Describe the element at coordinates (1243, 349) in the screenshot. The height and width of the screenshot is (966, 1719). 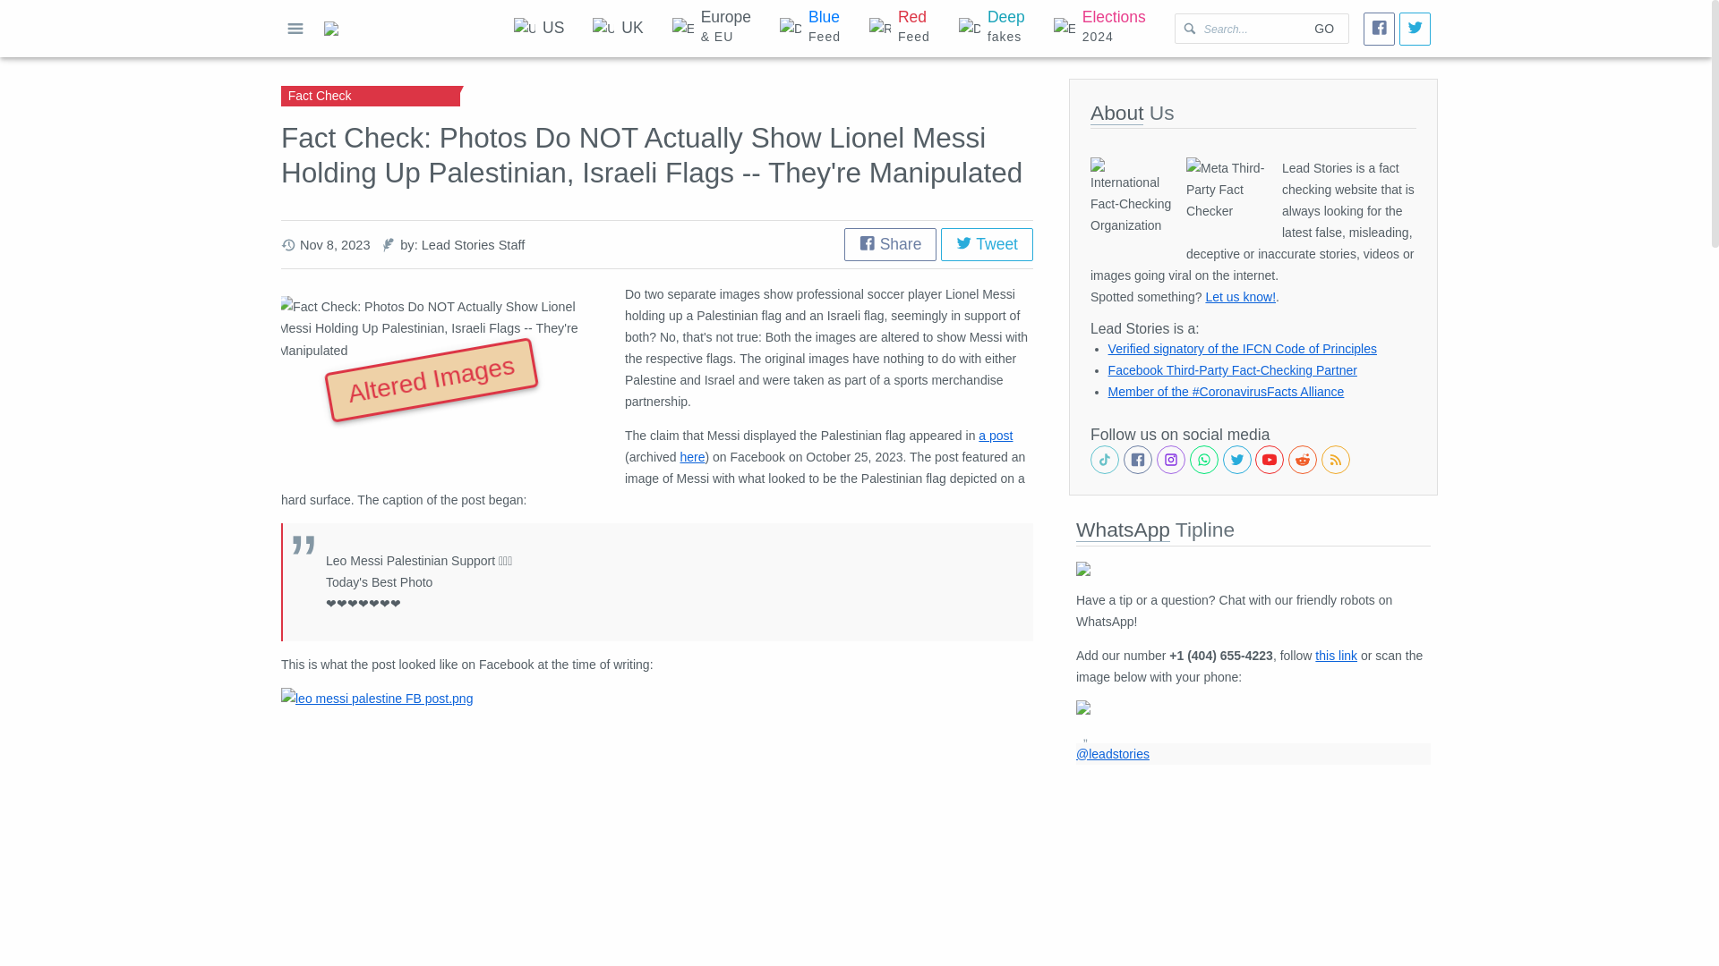
I see `Tweet` at that location.